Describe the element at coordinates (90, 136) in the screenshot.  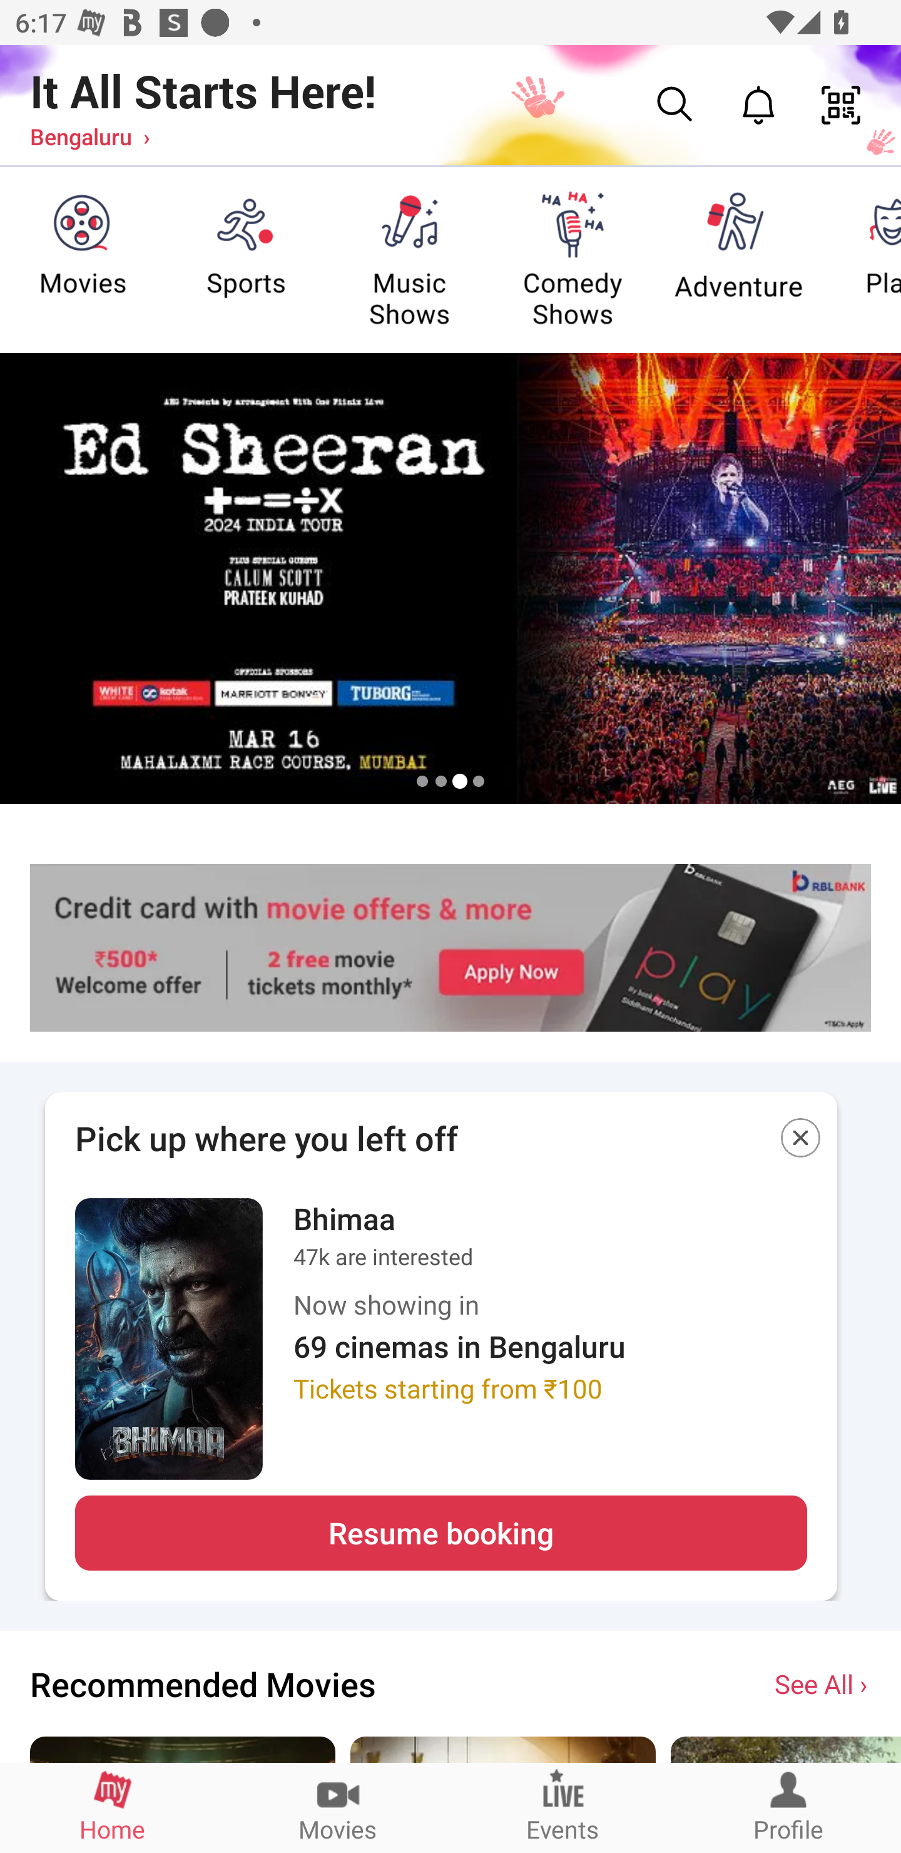
I see `Bengaluru  ›` at that location.